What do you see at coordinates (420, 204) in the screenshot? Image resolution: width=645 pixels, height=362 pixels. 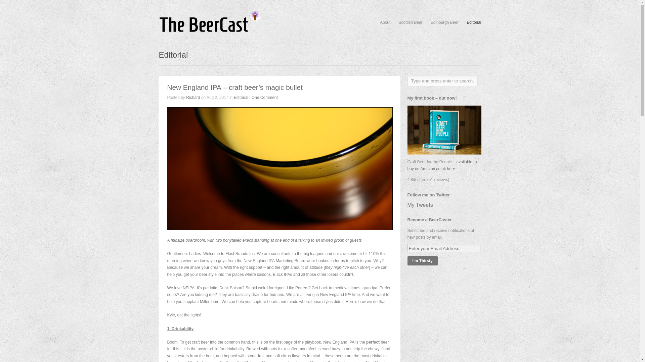 I see `My Tweets` at bounding box center [420, 204].